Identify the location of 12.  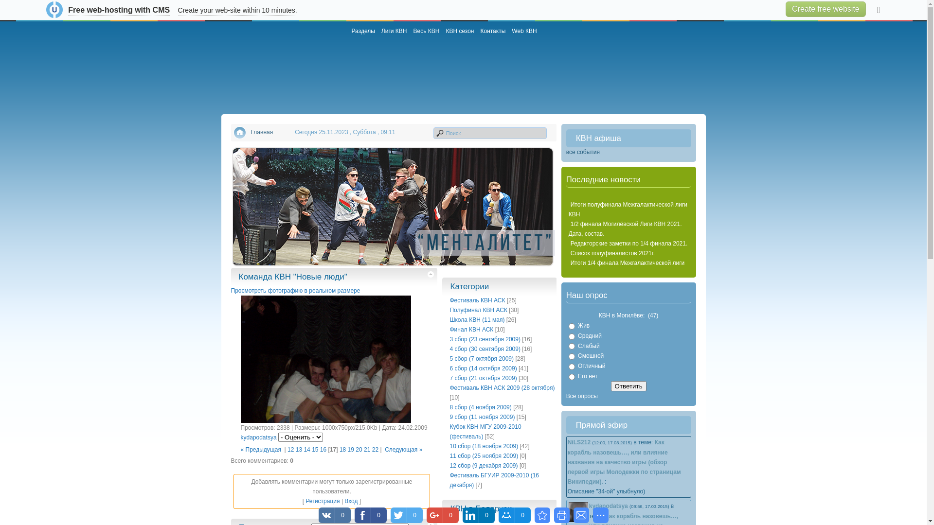
(291, 450).